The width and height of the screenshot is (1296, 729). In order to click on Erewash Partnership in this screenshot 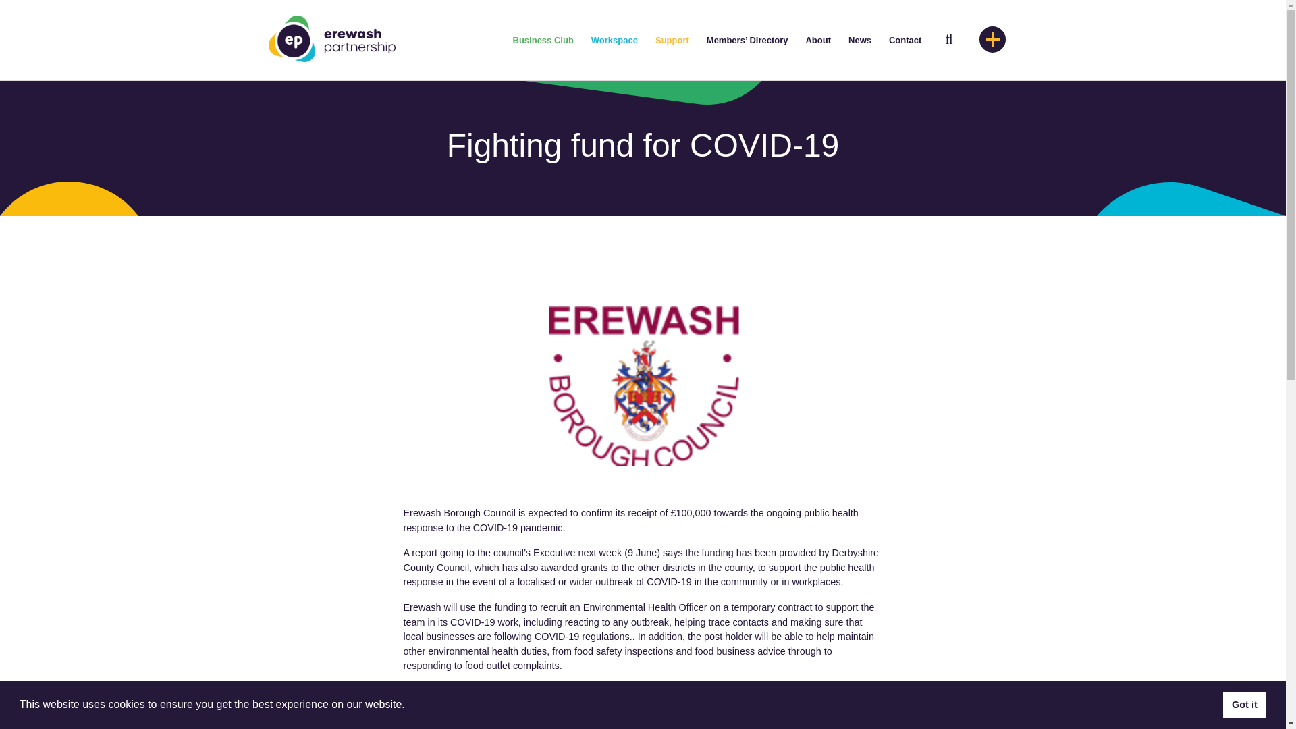, I will do `click(331, 38)`.